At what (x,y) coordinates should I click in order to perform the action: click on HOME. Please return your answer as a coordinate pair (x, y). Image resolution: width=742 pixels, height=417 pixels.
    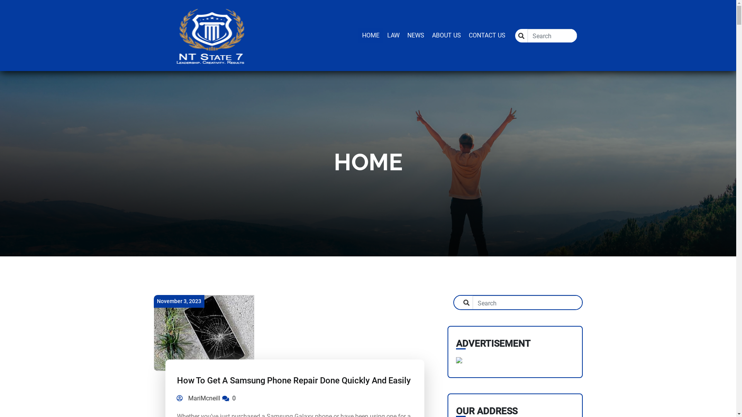
    Looking at the image, I should click on (370, 36).